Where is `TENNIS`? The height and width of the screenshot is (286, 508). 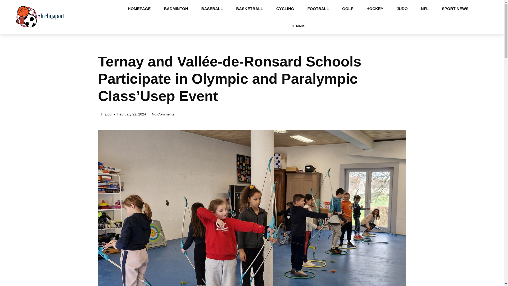
TENNIS is located at coordinates (298, 25).